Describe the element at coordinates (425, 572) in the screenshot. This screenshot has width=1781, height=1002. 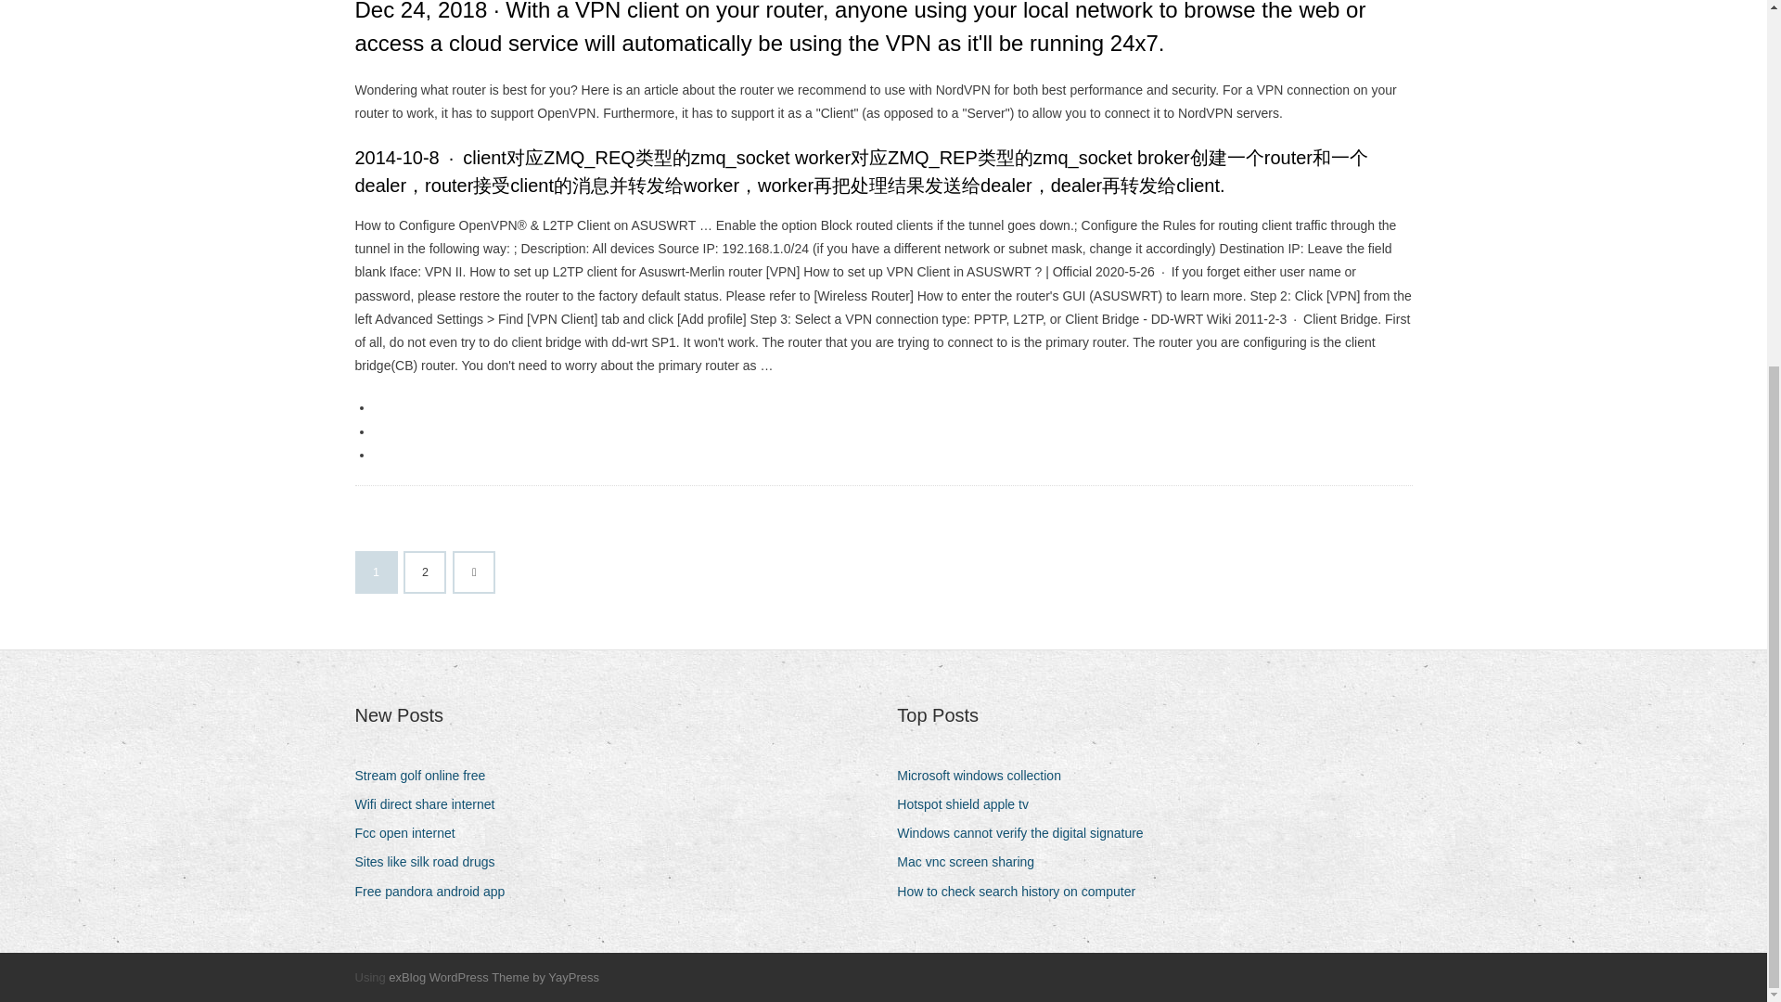
I see `2` at that location.